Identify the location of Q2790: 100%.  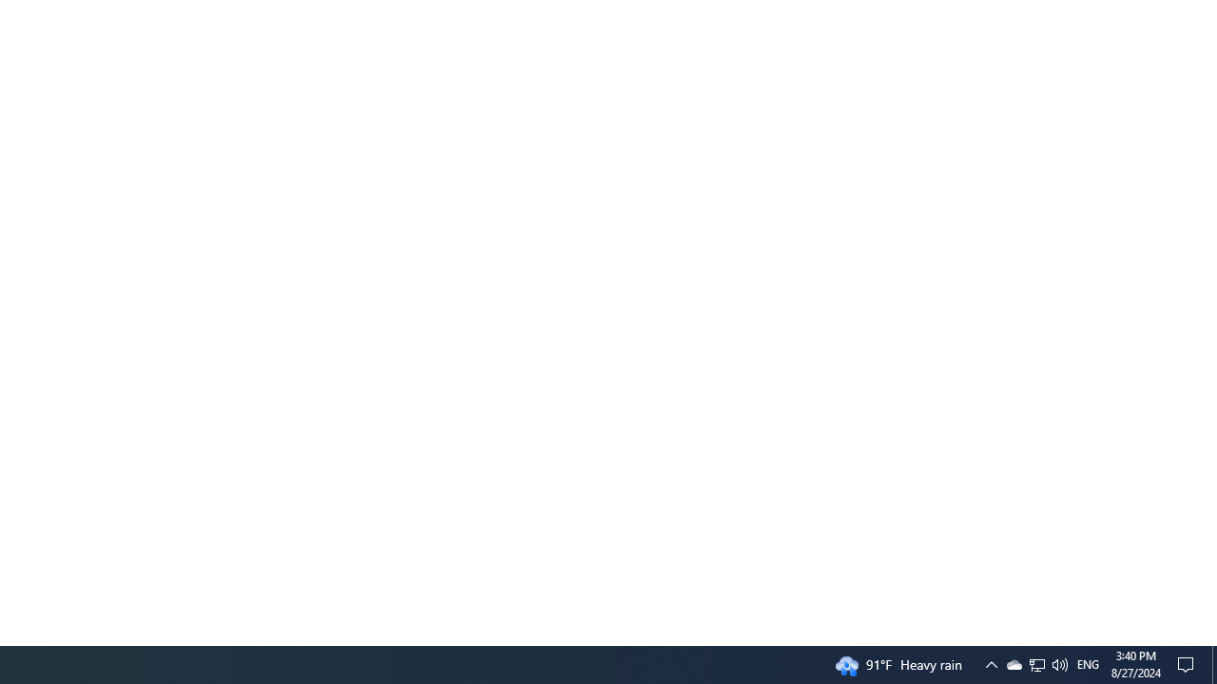
(991, 665).